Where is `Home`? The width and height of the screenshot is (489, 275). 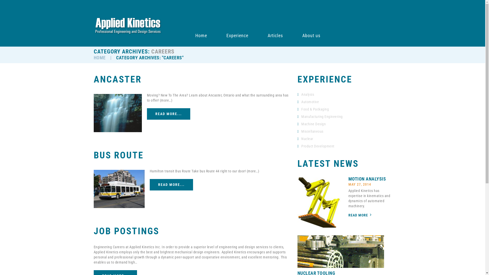
Home is located at coordinates (201, 36).